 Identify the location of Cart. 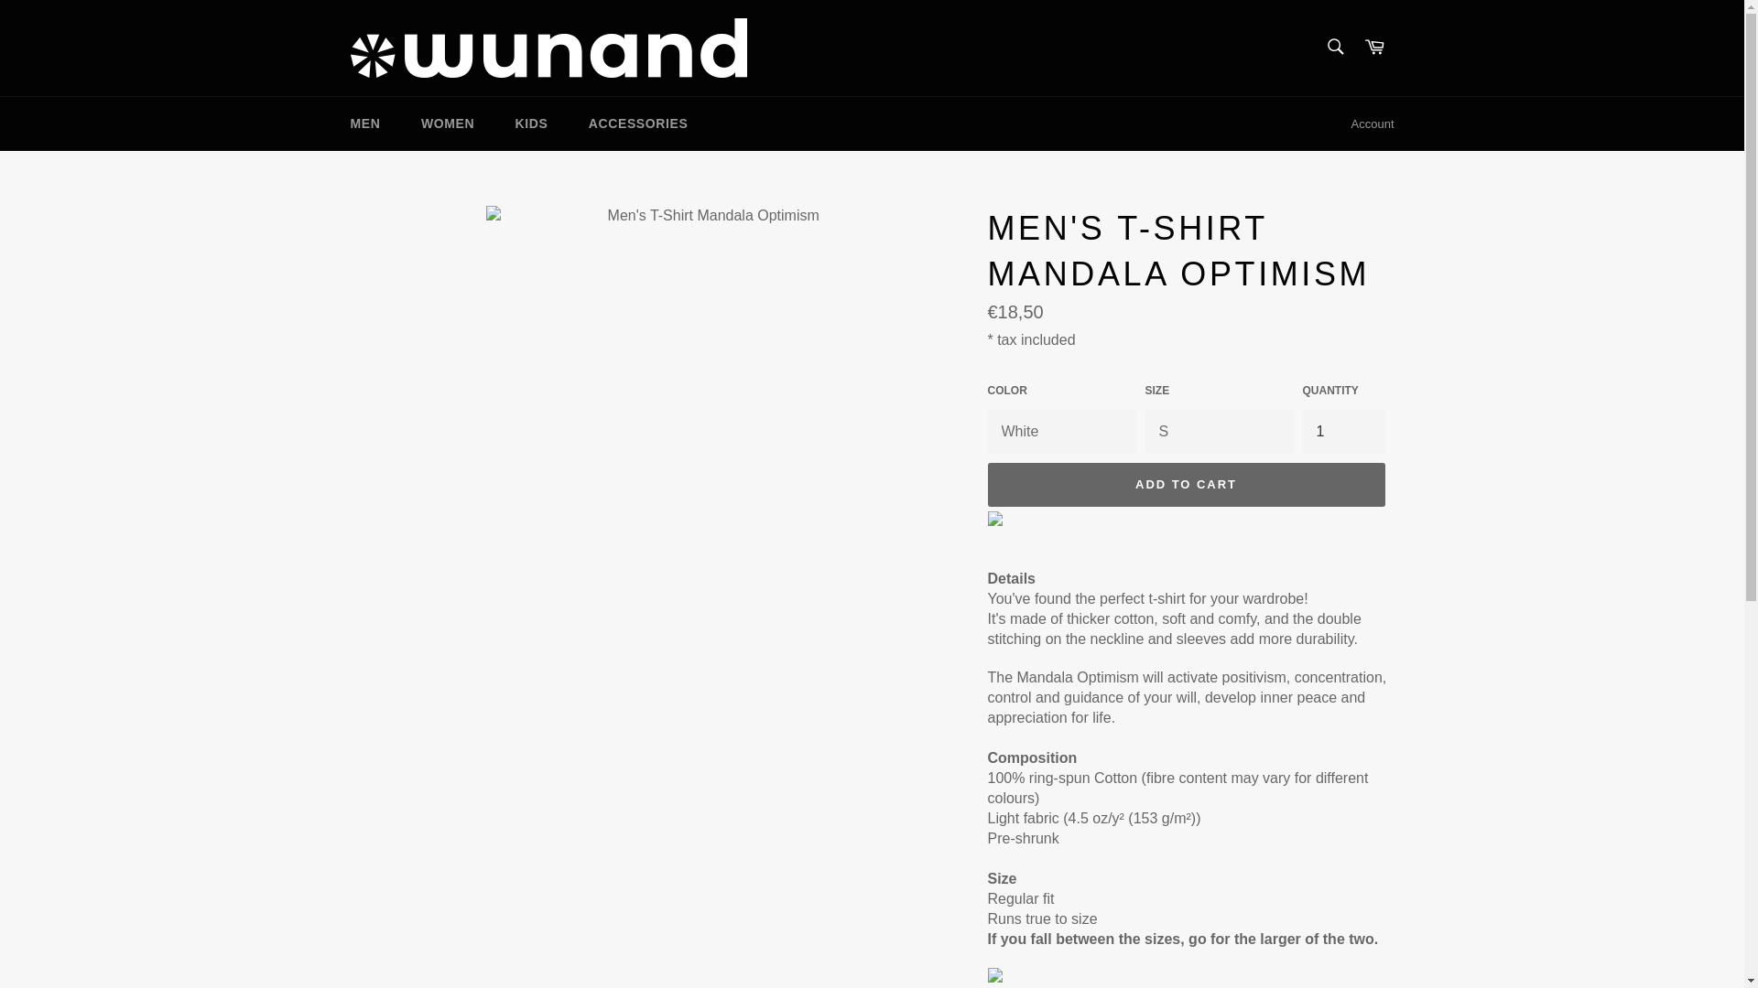
(1374, 48).